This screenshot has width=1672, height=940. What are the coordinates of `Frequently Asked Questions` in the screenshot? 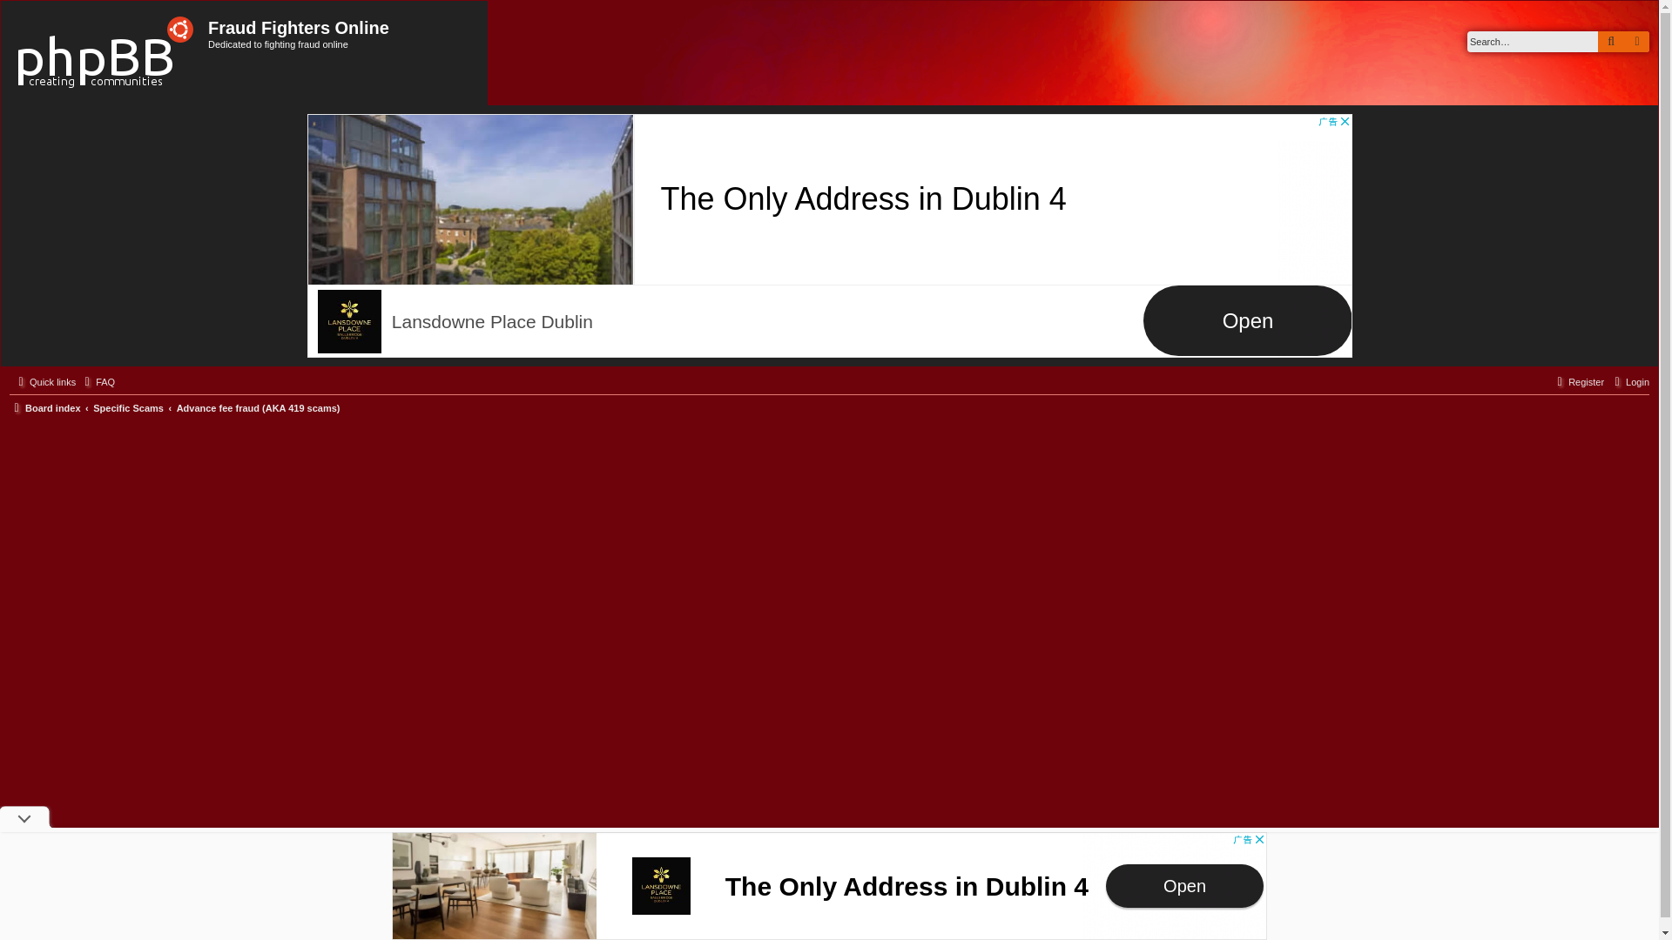 It's located at (98, 381).